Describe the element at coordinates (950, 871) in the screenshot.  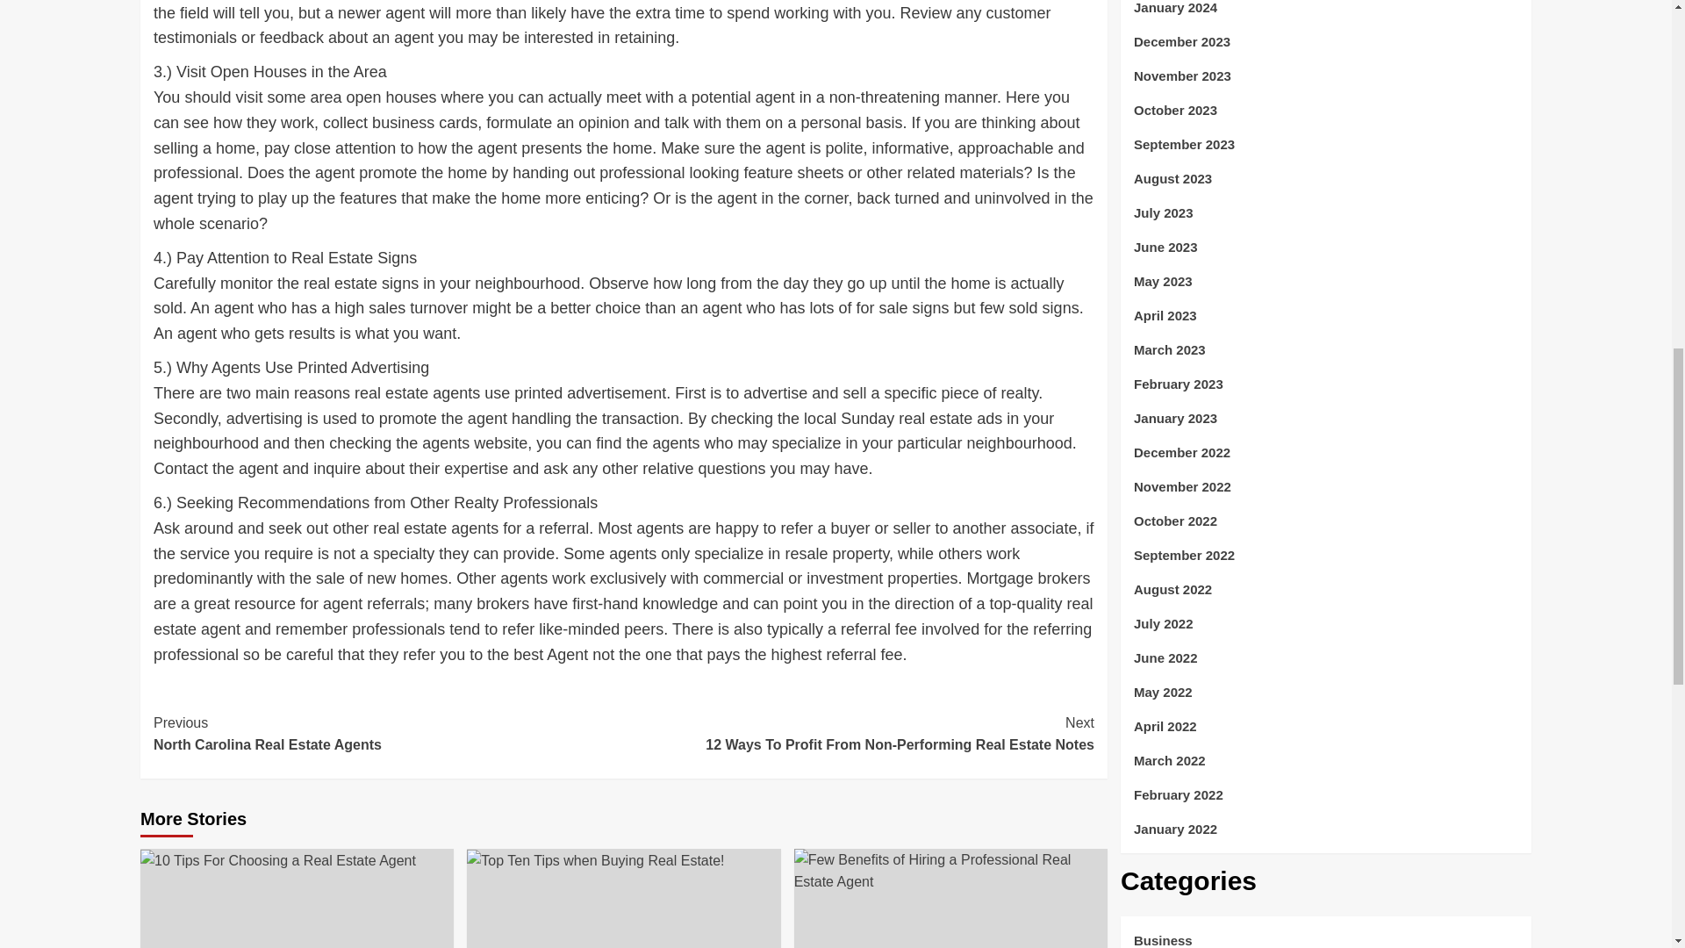
I see `Top Ten Tips when Buying Real Estate!` at that location.